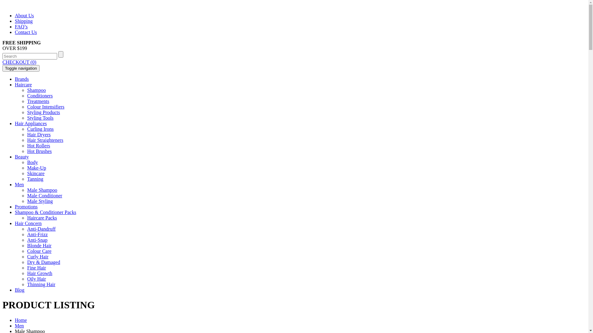 This screenshot has height=333, width=593. Describe the element at coordinates (44, 112) in the screenshot. I see `Styling Products` at that location.